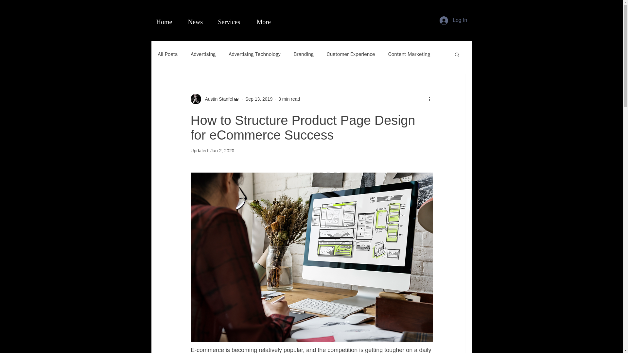  What do you see at coordinates (167, 22) in the screenshot?
I see `Home` at bounding box center [167, 22].